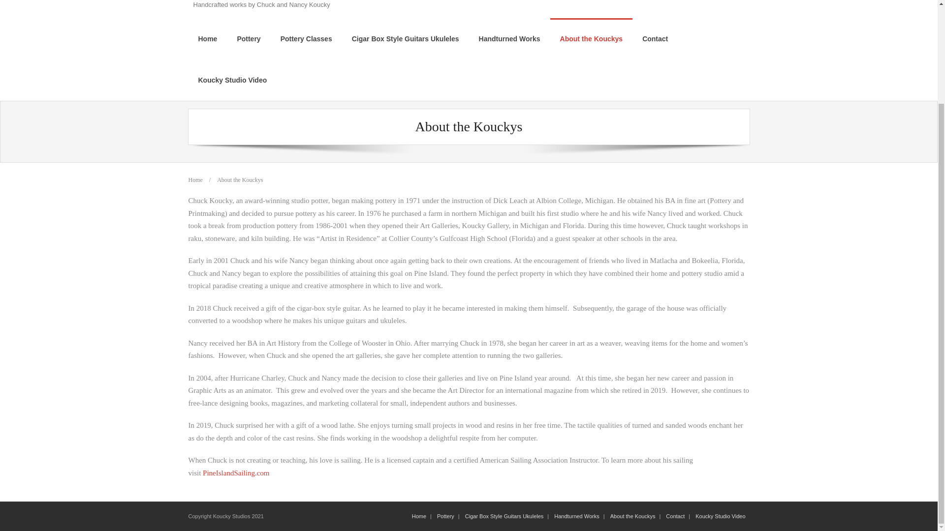  I want to click on Cigar Box Style Guitars Ukuleles, so click(504, 516).